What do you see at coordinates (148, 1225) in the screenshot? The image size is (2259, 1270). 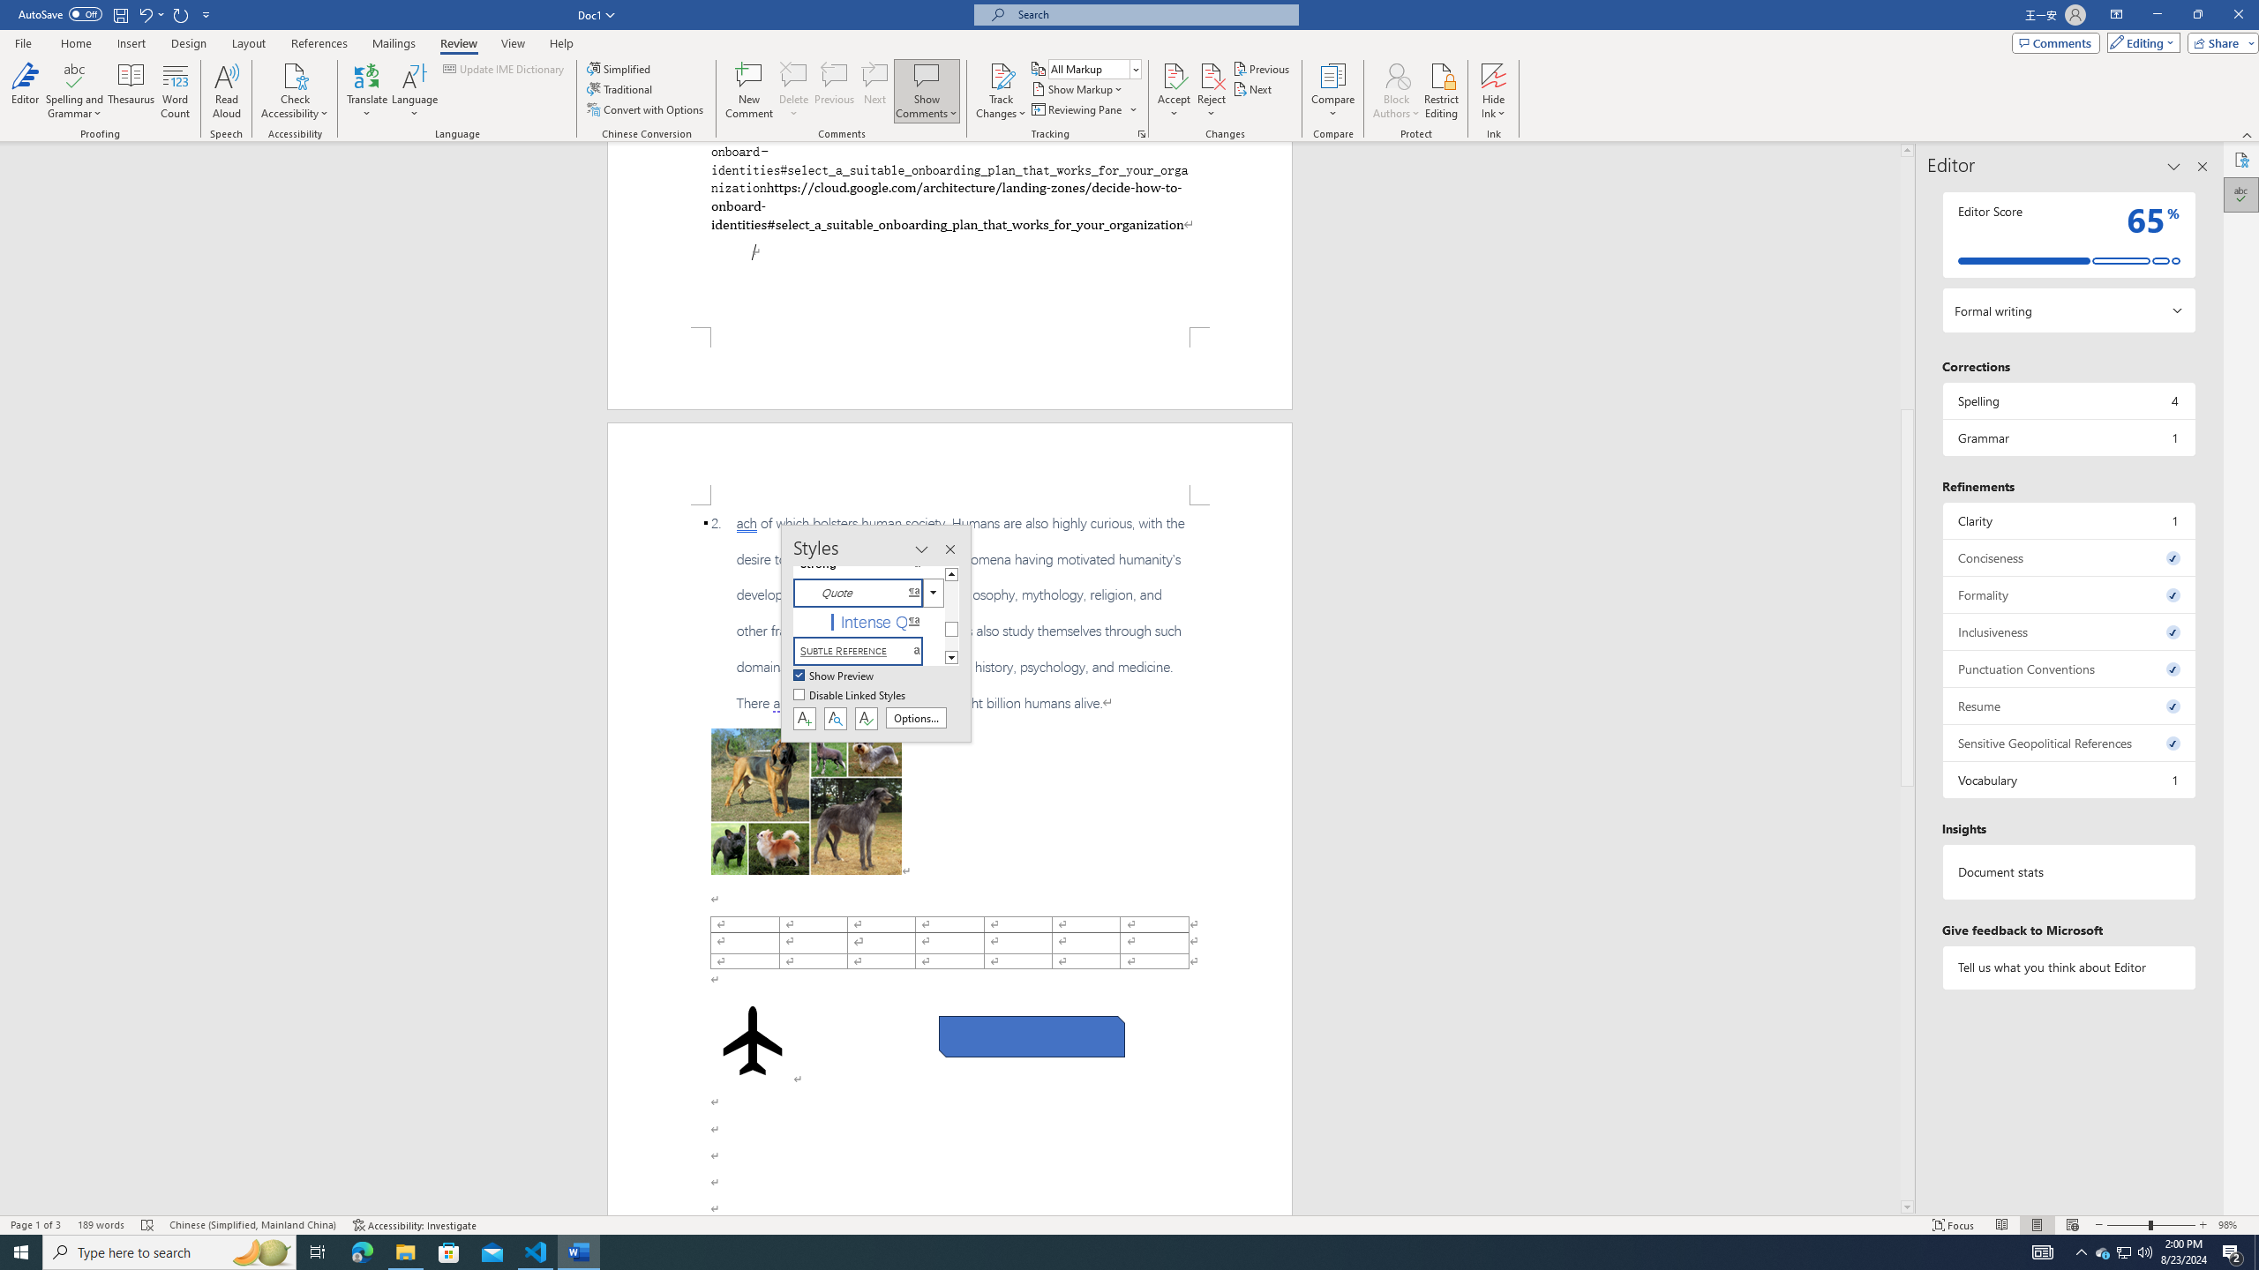 I see `Spelling and Grammar Check Errors` at bounding box center [148, 1225].